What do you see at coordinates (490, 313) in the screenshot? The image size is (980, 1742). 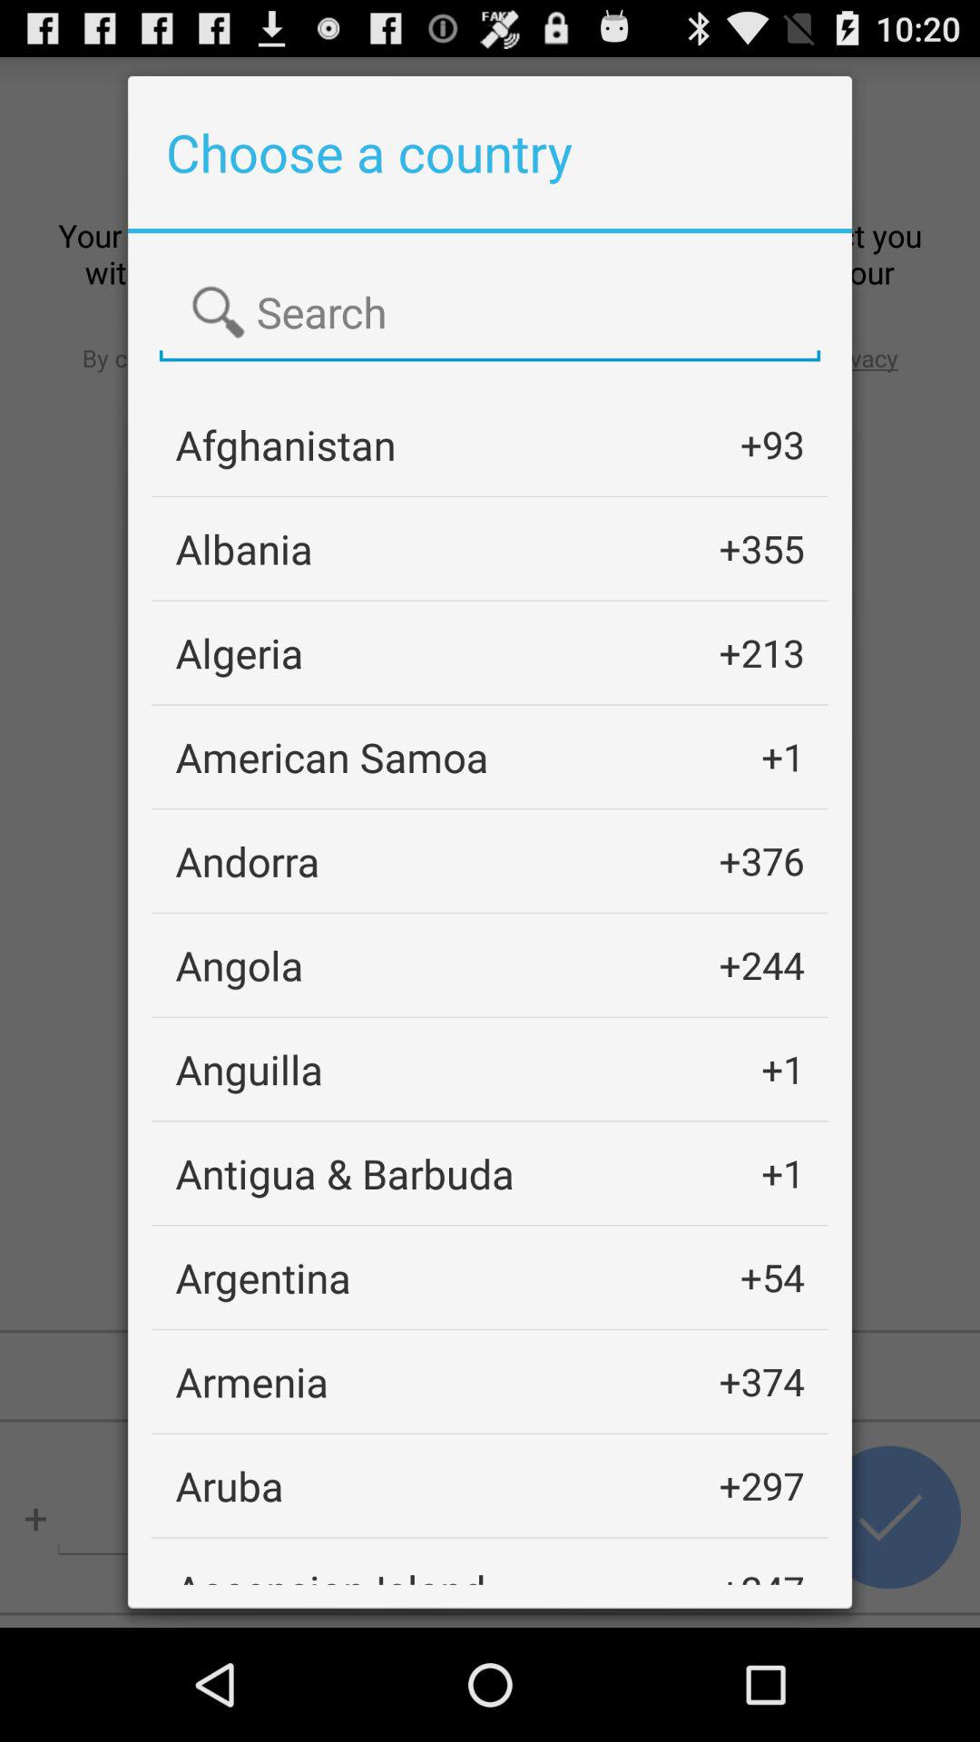 I see `search` at bounding box center [490, 313].